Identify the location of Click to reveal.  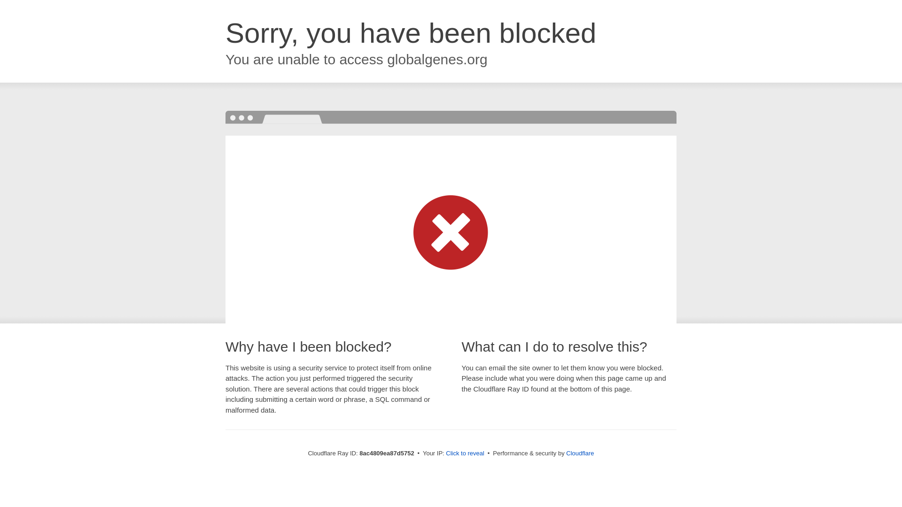
(465, 453).